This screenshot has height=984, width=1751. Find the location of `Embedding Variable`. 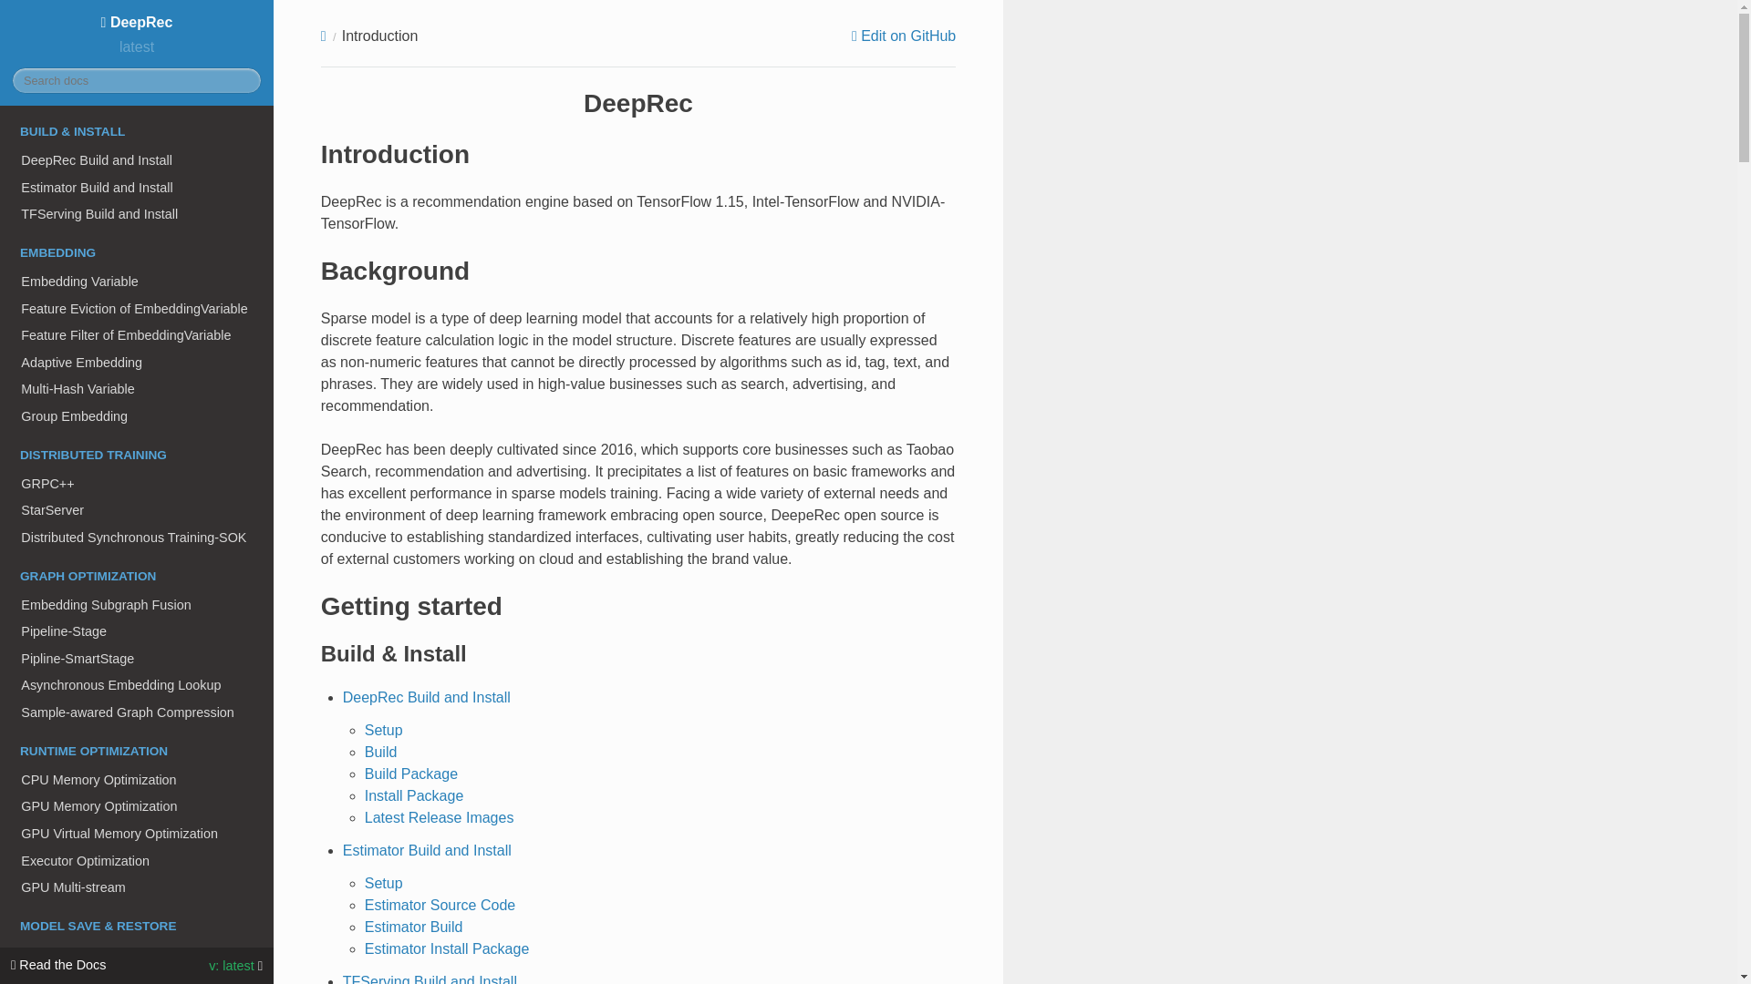

Embedding Variable is located at coordinates (137, 281).